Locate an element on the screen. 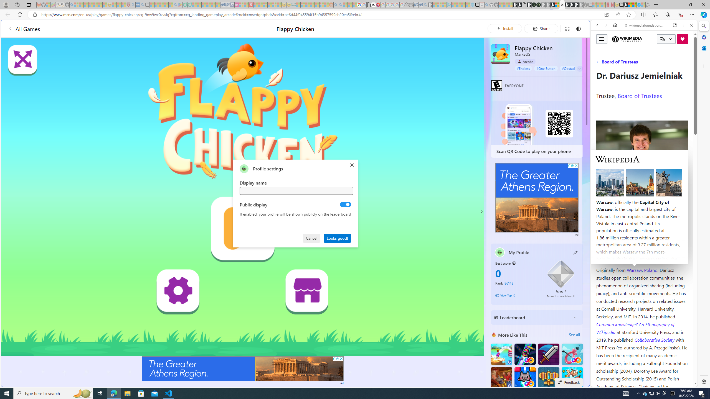 The image size is (710, 399). Warsaw is located at coordinates (634, 270).